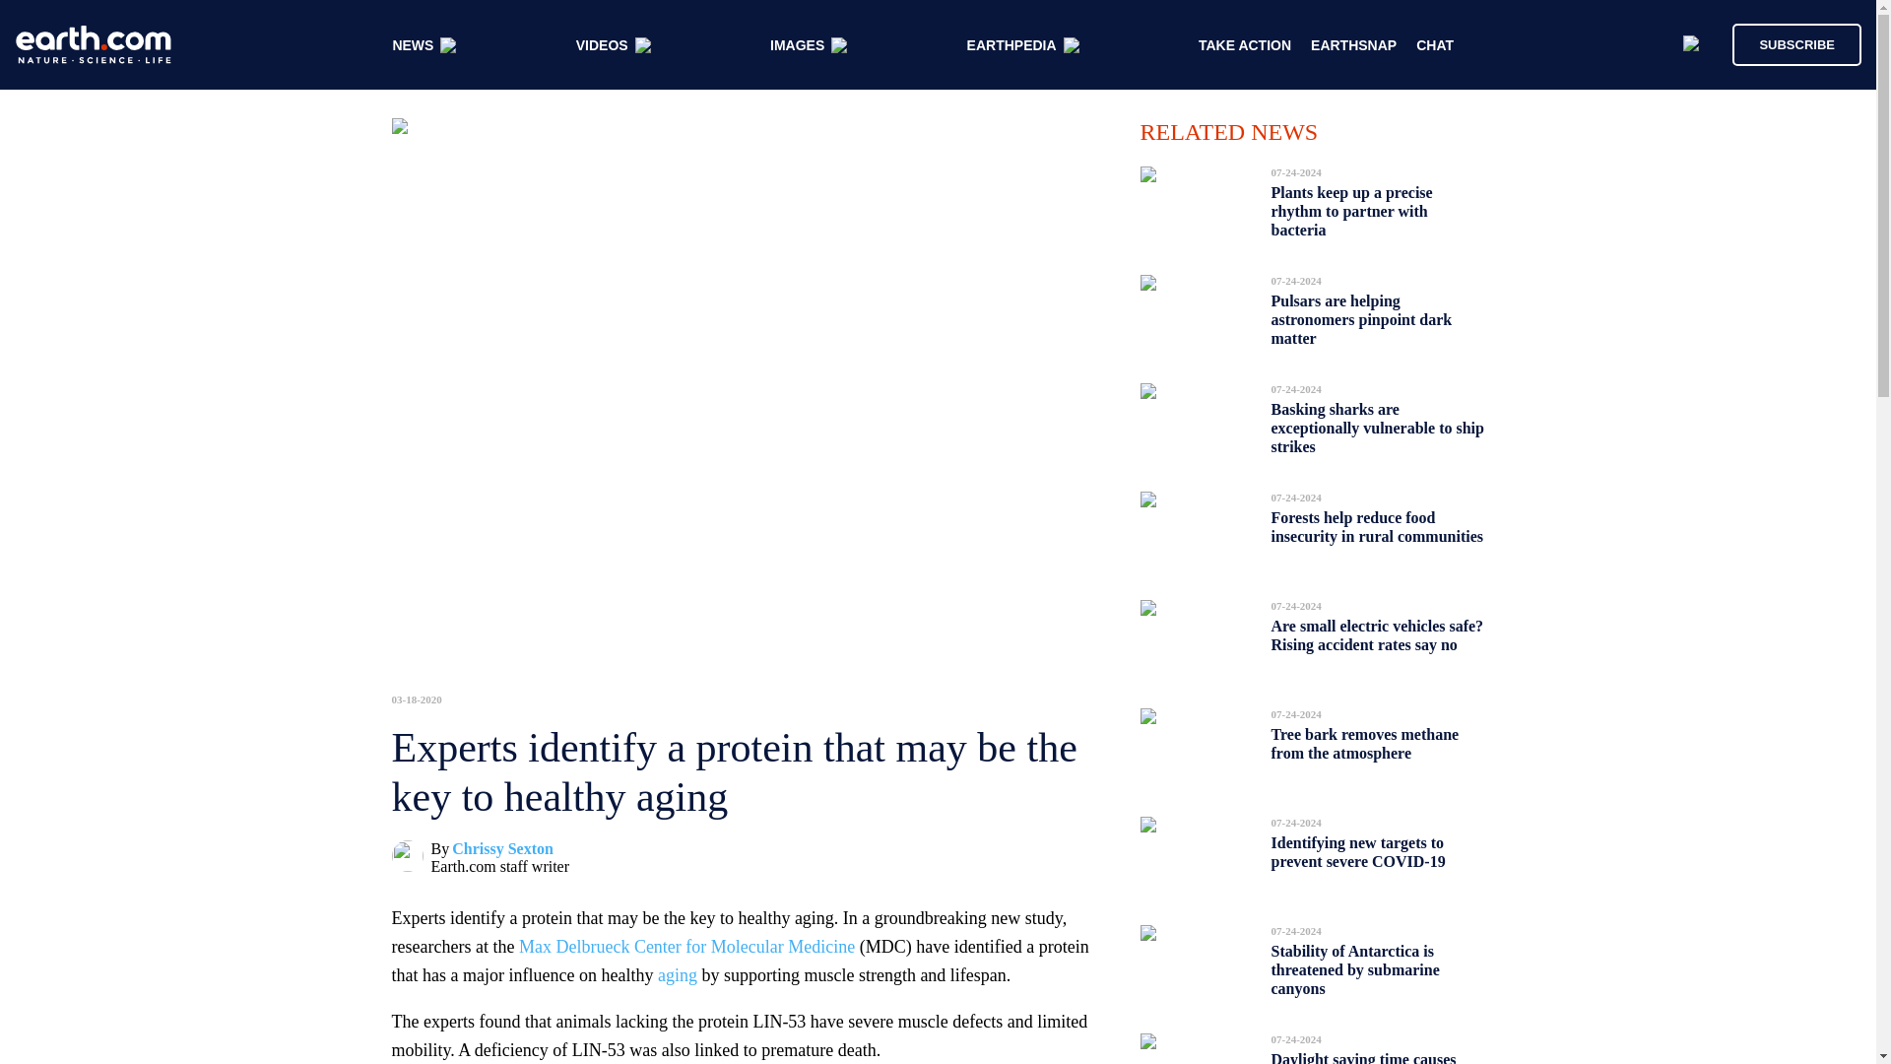 This screenshot has width=1891, height=1064. Describe the element at coordinates (1364, 743) in the screenshot. I see `Tree bark removes methane from the atmosphere` at that location.